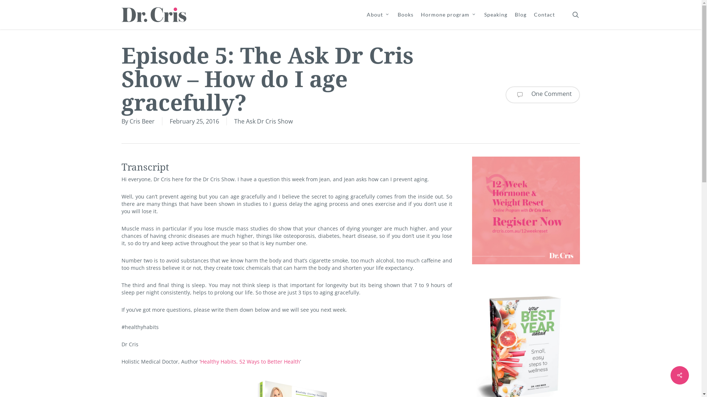 Image resolution: width=707 pixels, height=397 pixels. Describe the element at coordinates (142, 121) in the screenshot. I see `Cris Beer` at that location.